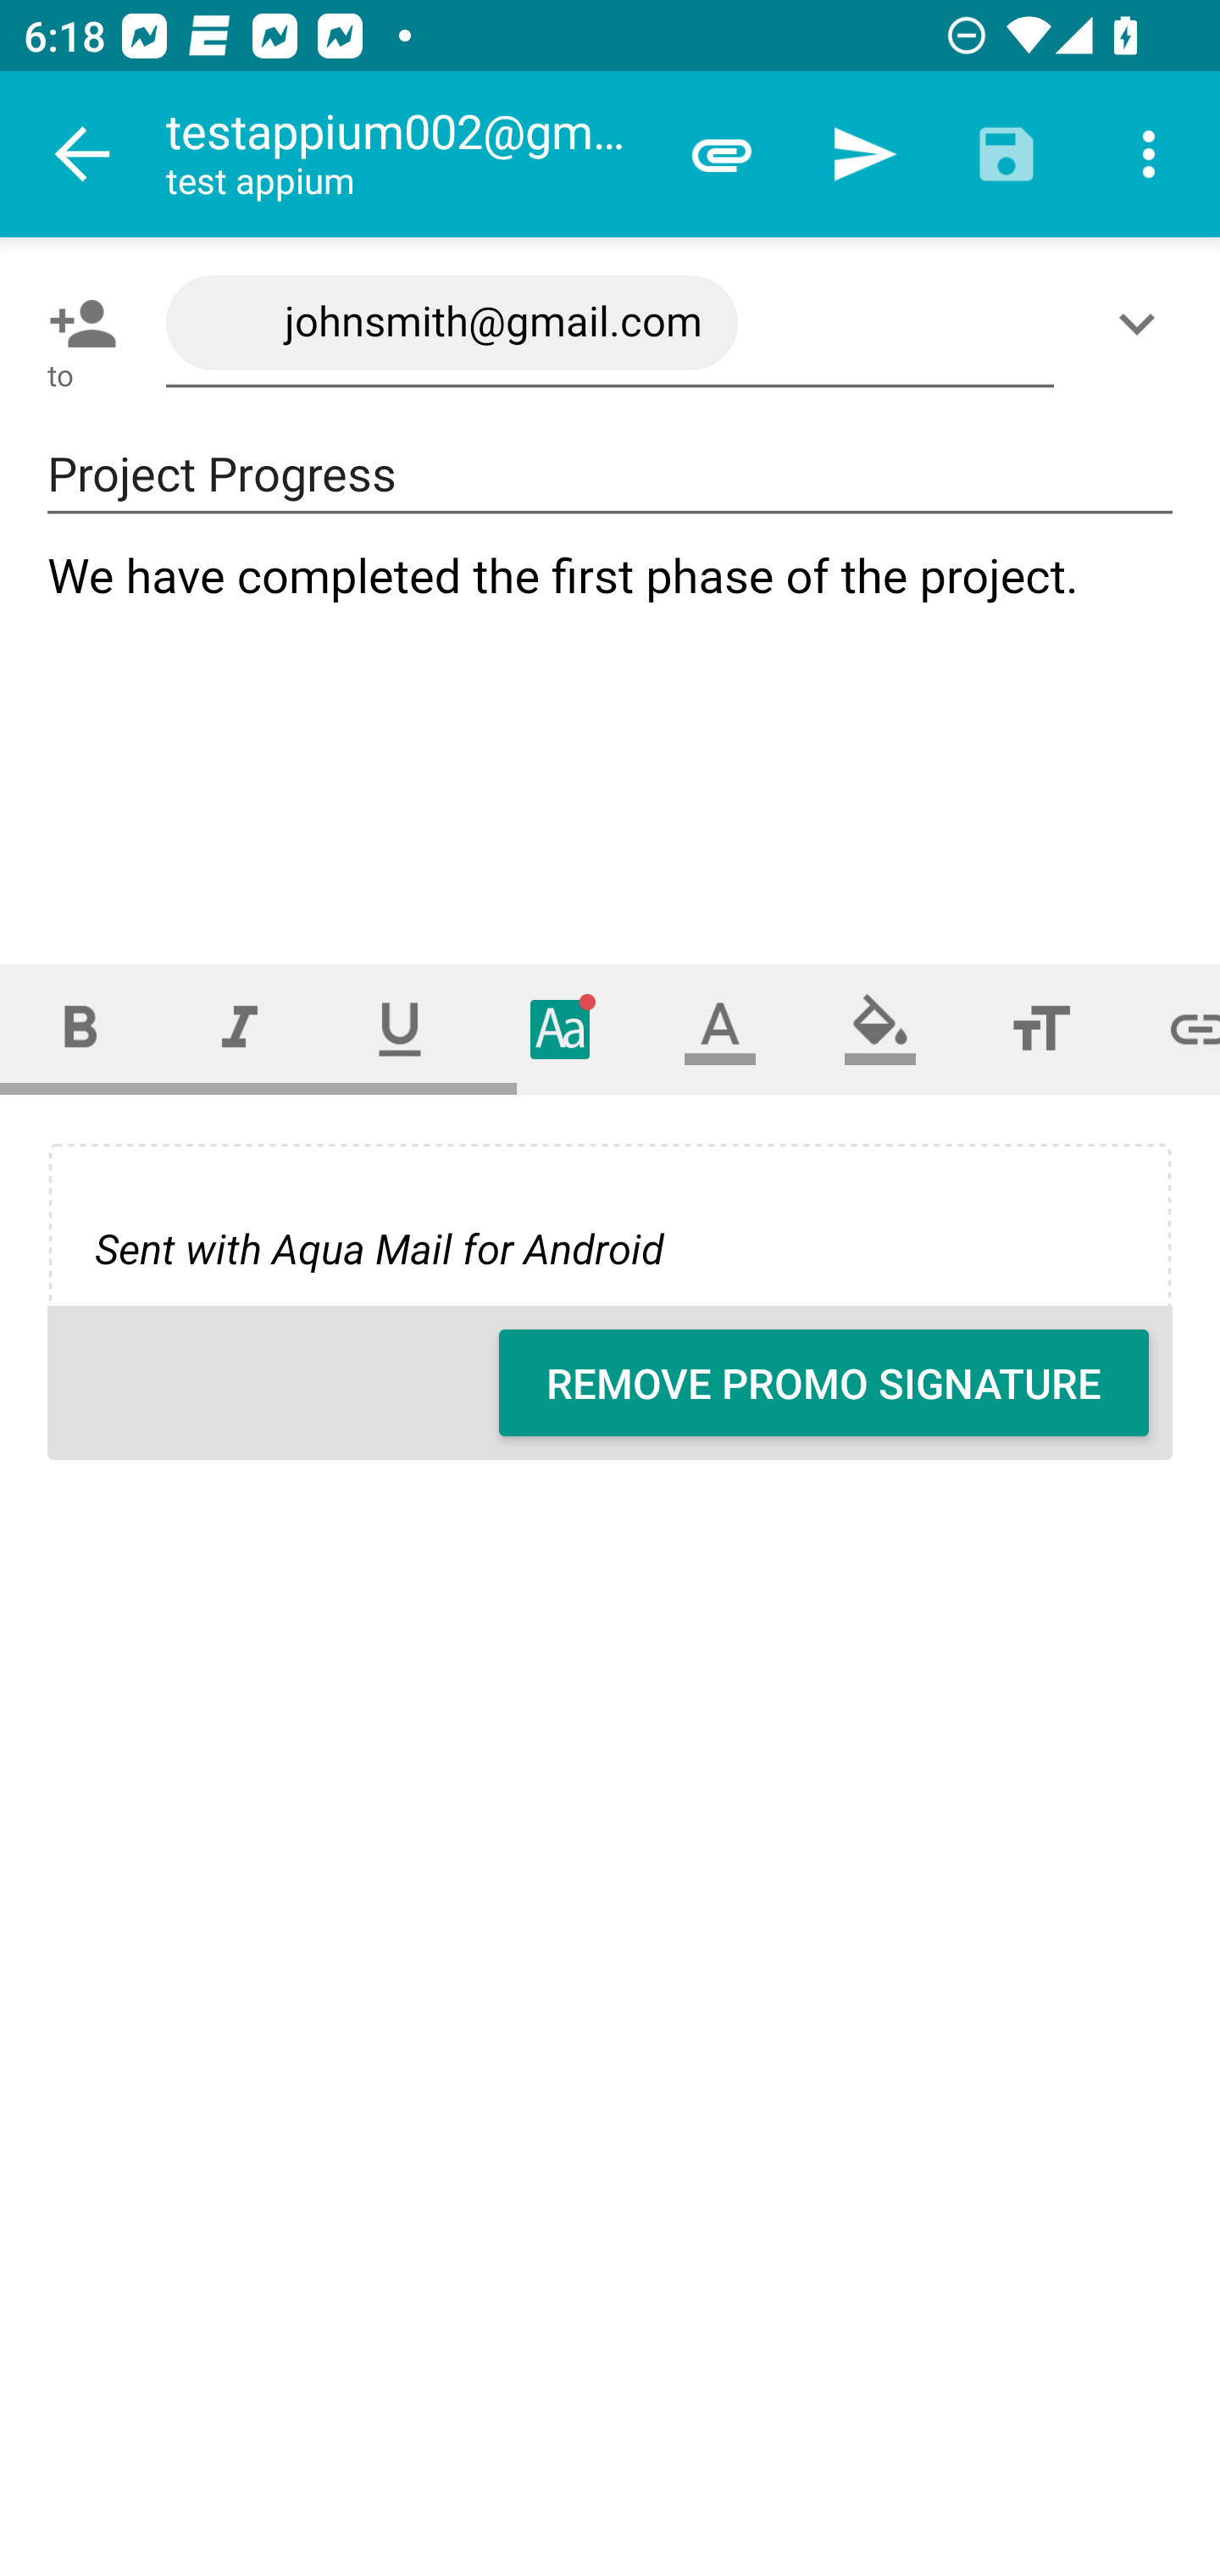 Image resolution: width=1220 pixels, height=2576 pixels. What do you see at coordinates (408, 154) in the screenshot?
I see `testappium002@gmail.com test appium` at bounding box center [408, 154].